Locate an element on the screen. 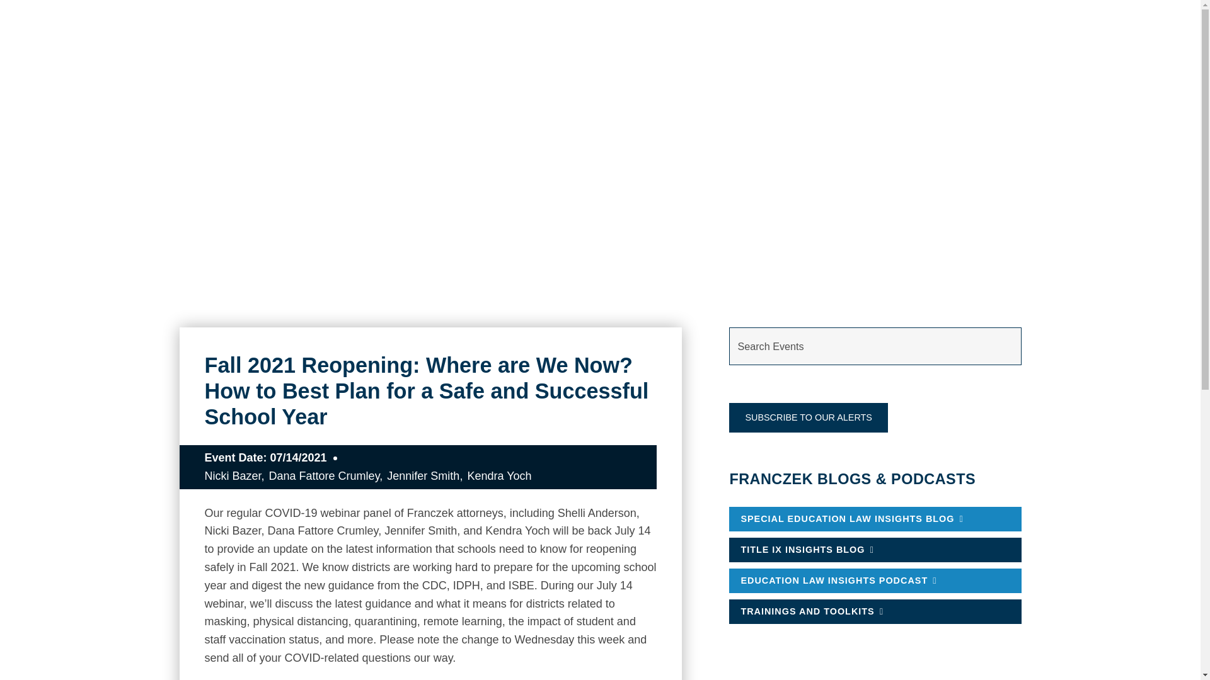  Jennifer Smith is located at coordinates (425, 476).